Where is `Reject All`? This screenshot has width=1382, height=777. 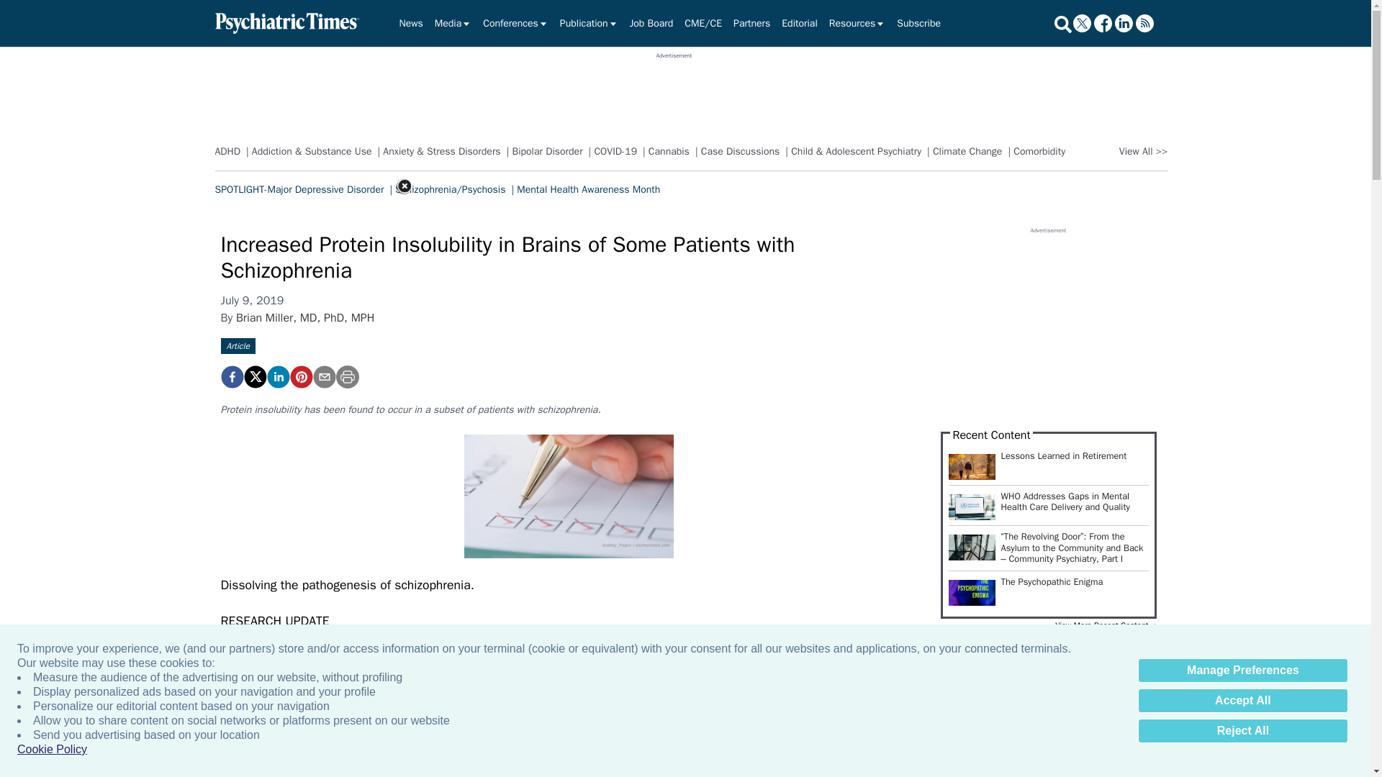 Reject All is located at coordinates (1242, 731).